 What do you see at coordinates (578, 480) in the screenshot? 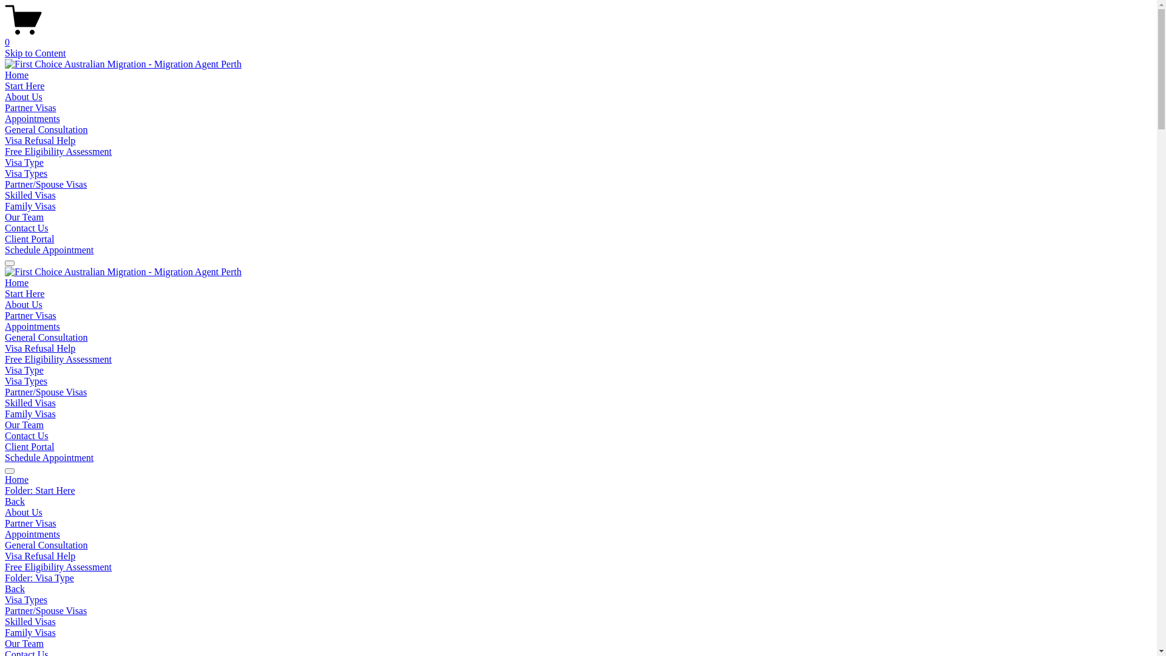
I see `Home` at bounding box center [578, 480].